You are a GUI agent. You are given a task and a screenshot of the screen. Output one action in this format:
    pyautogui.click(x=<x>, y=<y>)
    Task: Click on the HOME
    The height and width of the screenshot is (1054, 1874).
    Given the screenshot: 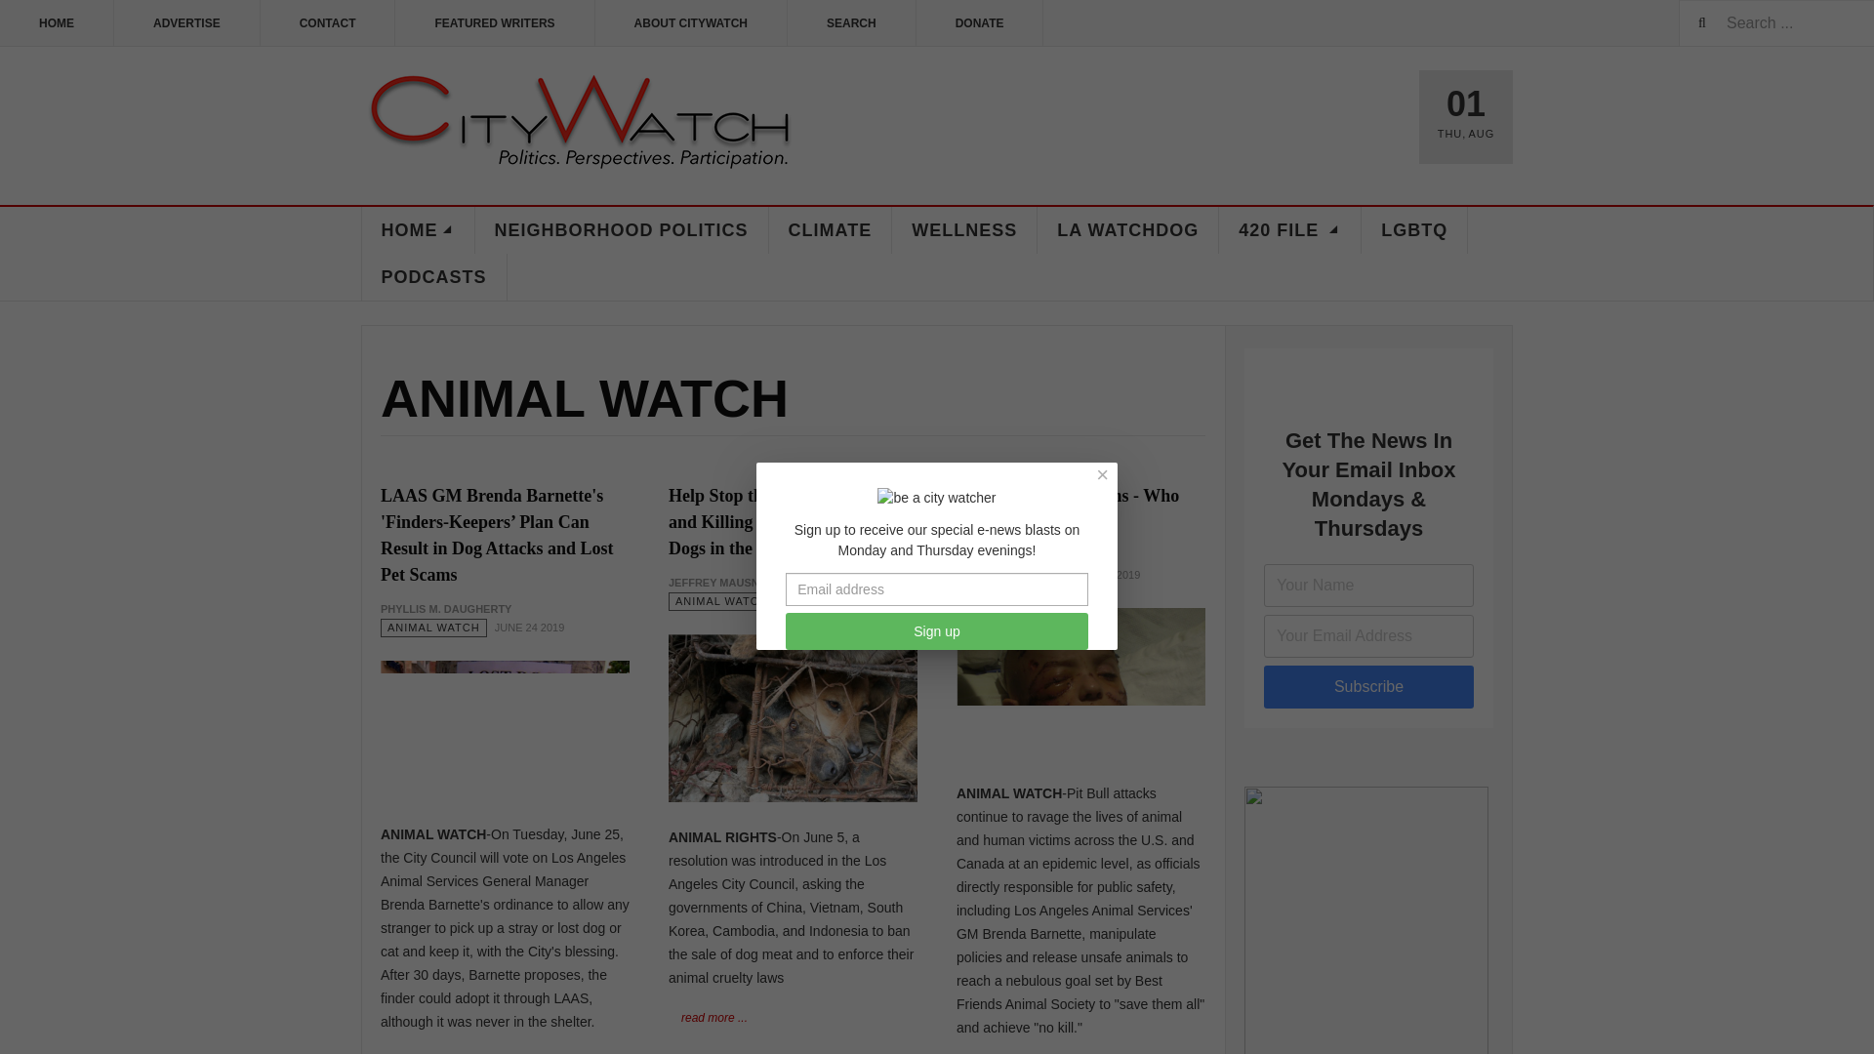 What is the action you would take?
    pyautogui.click(x=57, y=23)
    